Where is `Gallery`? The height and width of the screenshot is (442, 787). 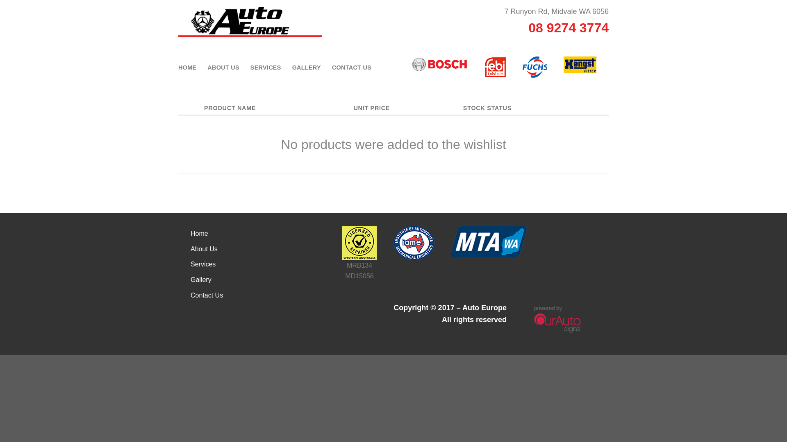
Gallery is located at coordinates (201, 280).